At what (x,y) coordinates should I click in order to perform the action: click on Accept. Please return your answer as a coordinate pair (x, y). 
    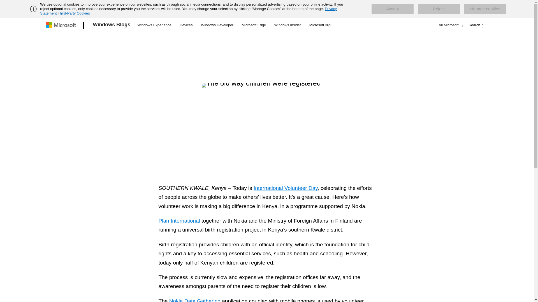
    Looking at the image, I should click on (393, 9).